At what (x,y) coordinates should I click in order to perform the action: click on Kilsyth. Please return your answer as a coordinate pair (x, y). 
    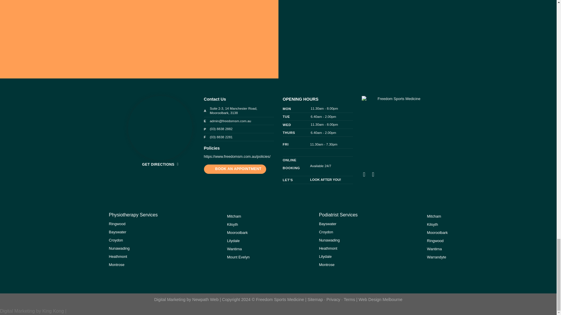
    Looking at the image, I should click on (233, 224).